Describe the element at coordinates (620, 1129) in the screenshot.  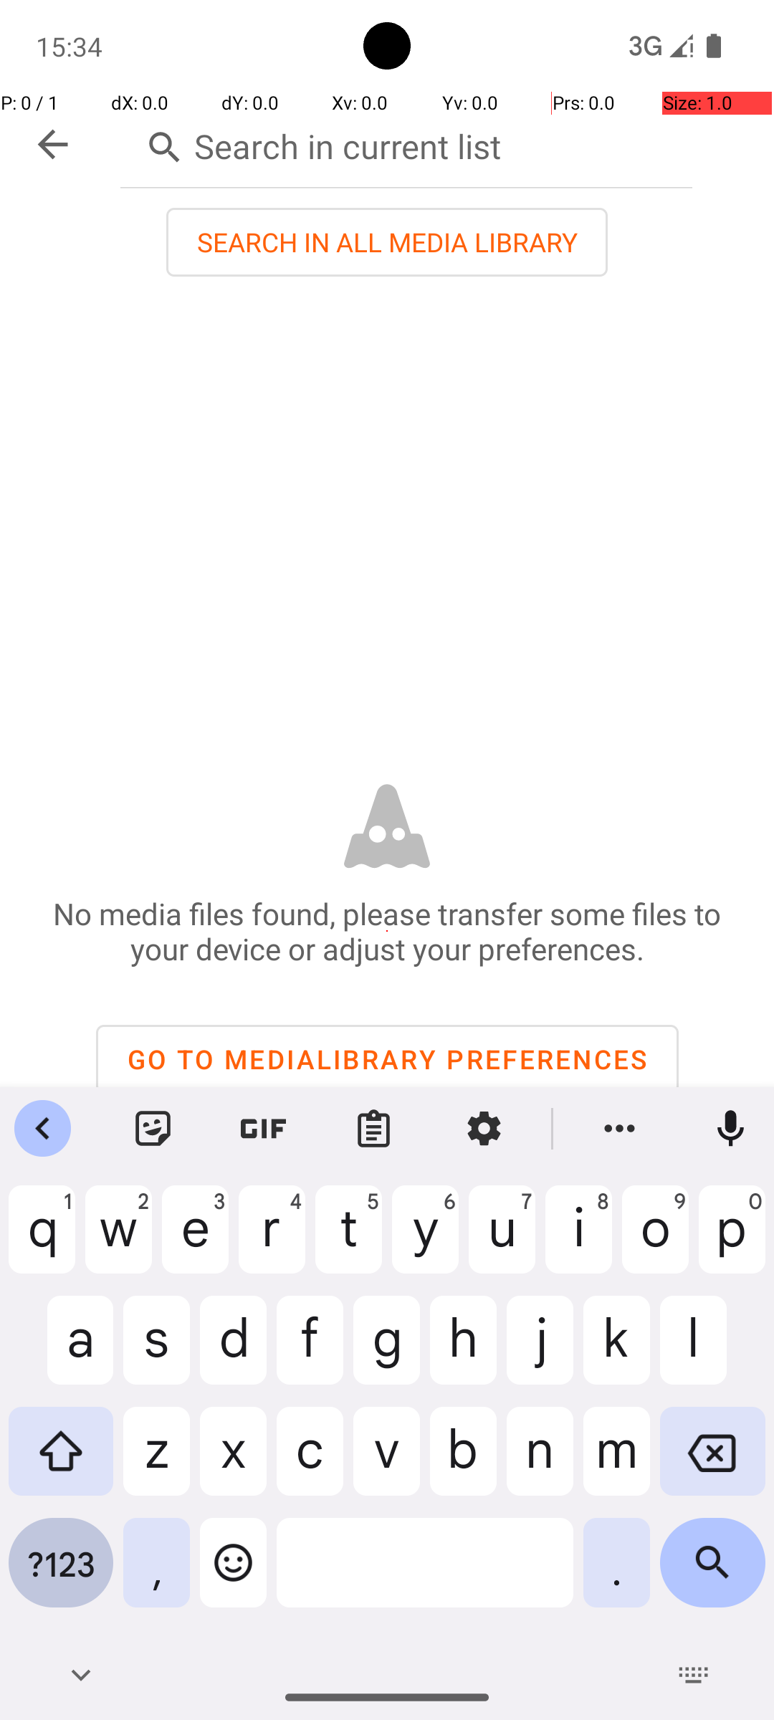
I see `More features` at that location.